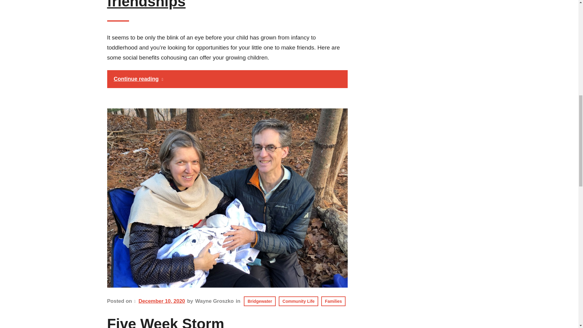 This screenshot has width=583, height=328. Describe the element at coordinates (298, 301) in the screenshot. I see `Community Life` at that location.